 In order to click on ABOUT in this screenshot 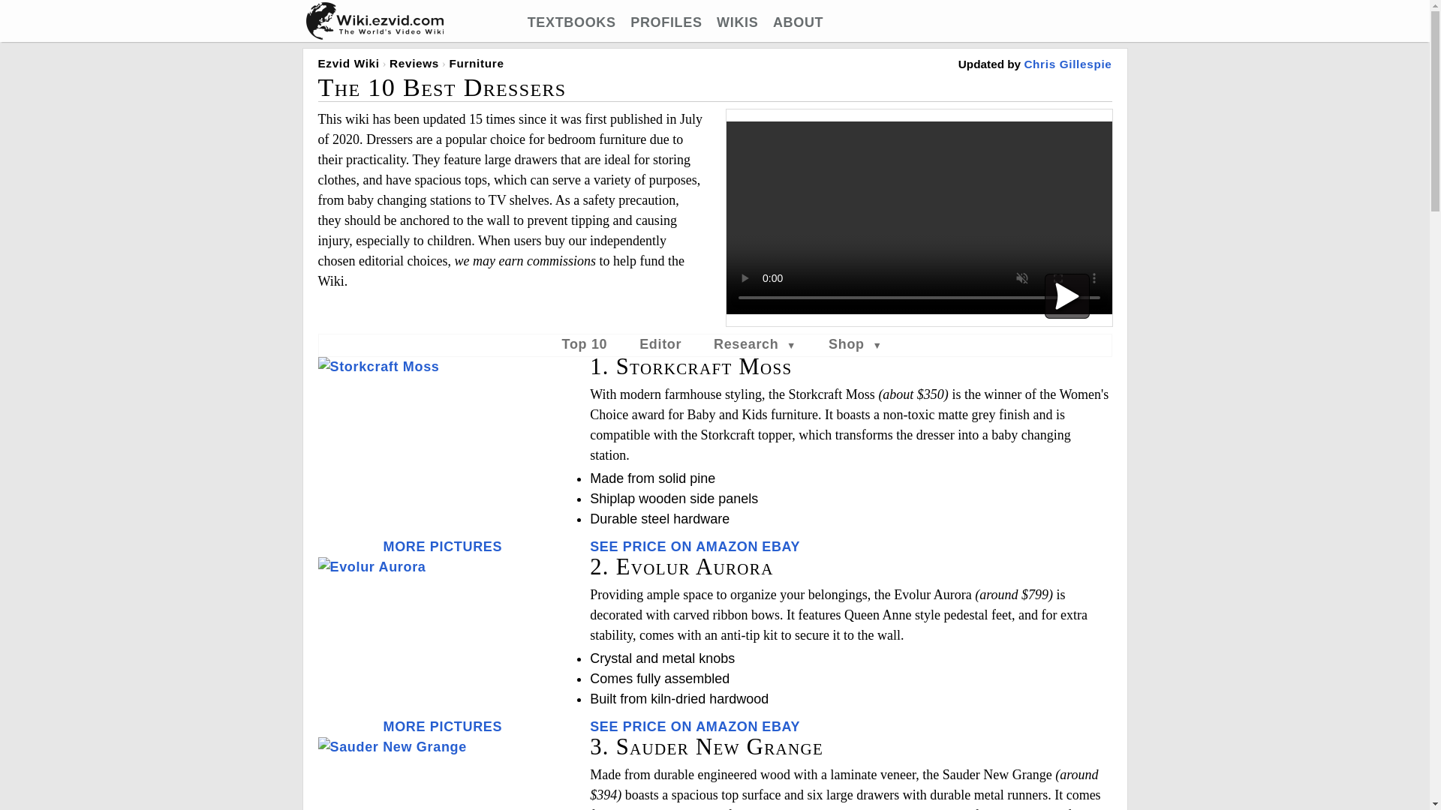, I will do `click(797, 22)`.